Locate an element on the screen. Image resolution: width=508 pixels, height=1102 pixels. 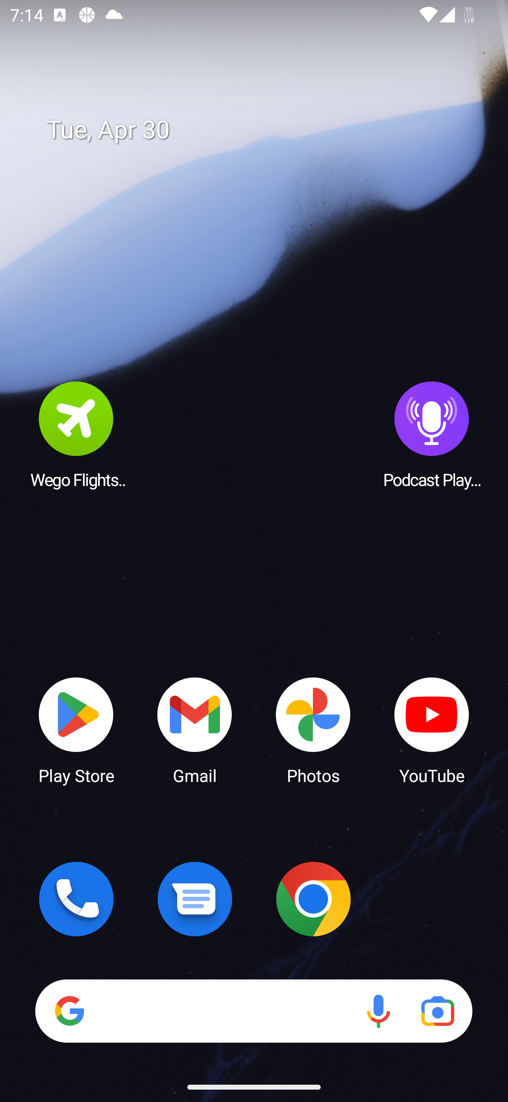
Chrome is located at coordinates (313, 899).